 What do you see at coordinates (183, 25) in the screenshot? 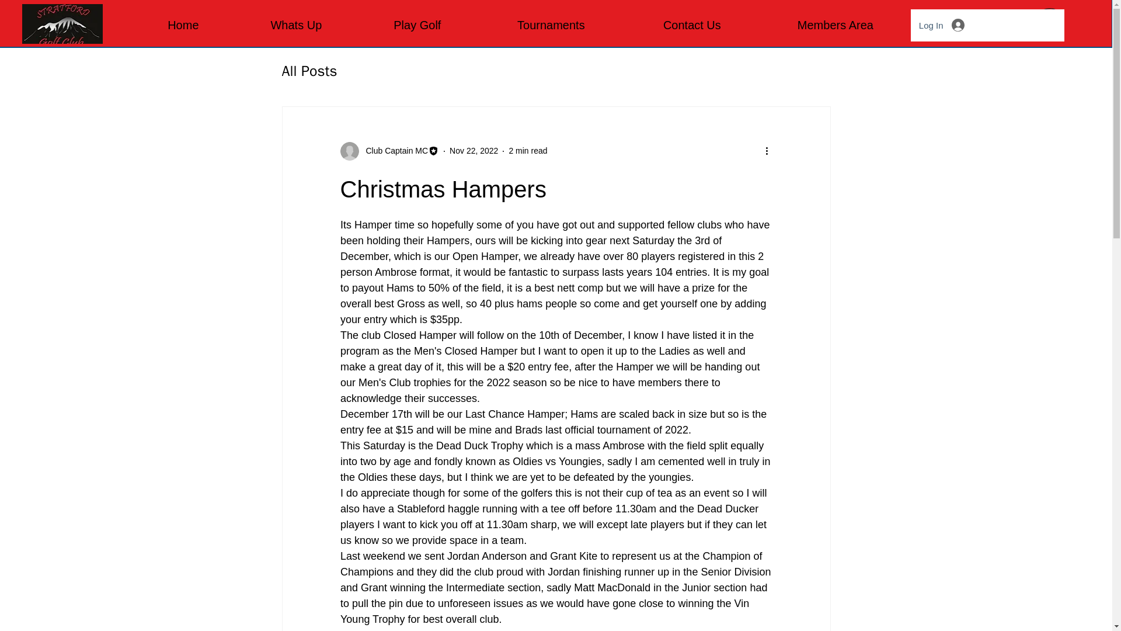
I see `Home` at bounding box center [183, 25].